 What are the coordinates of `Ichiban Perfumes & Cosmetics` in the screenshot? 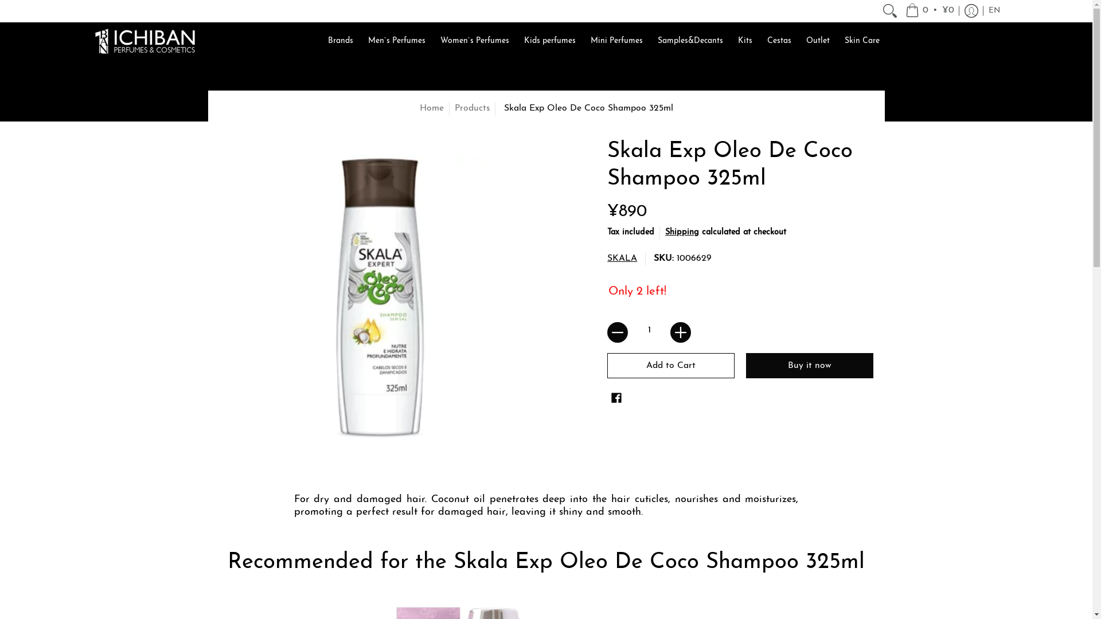 It's located at (145, 41).